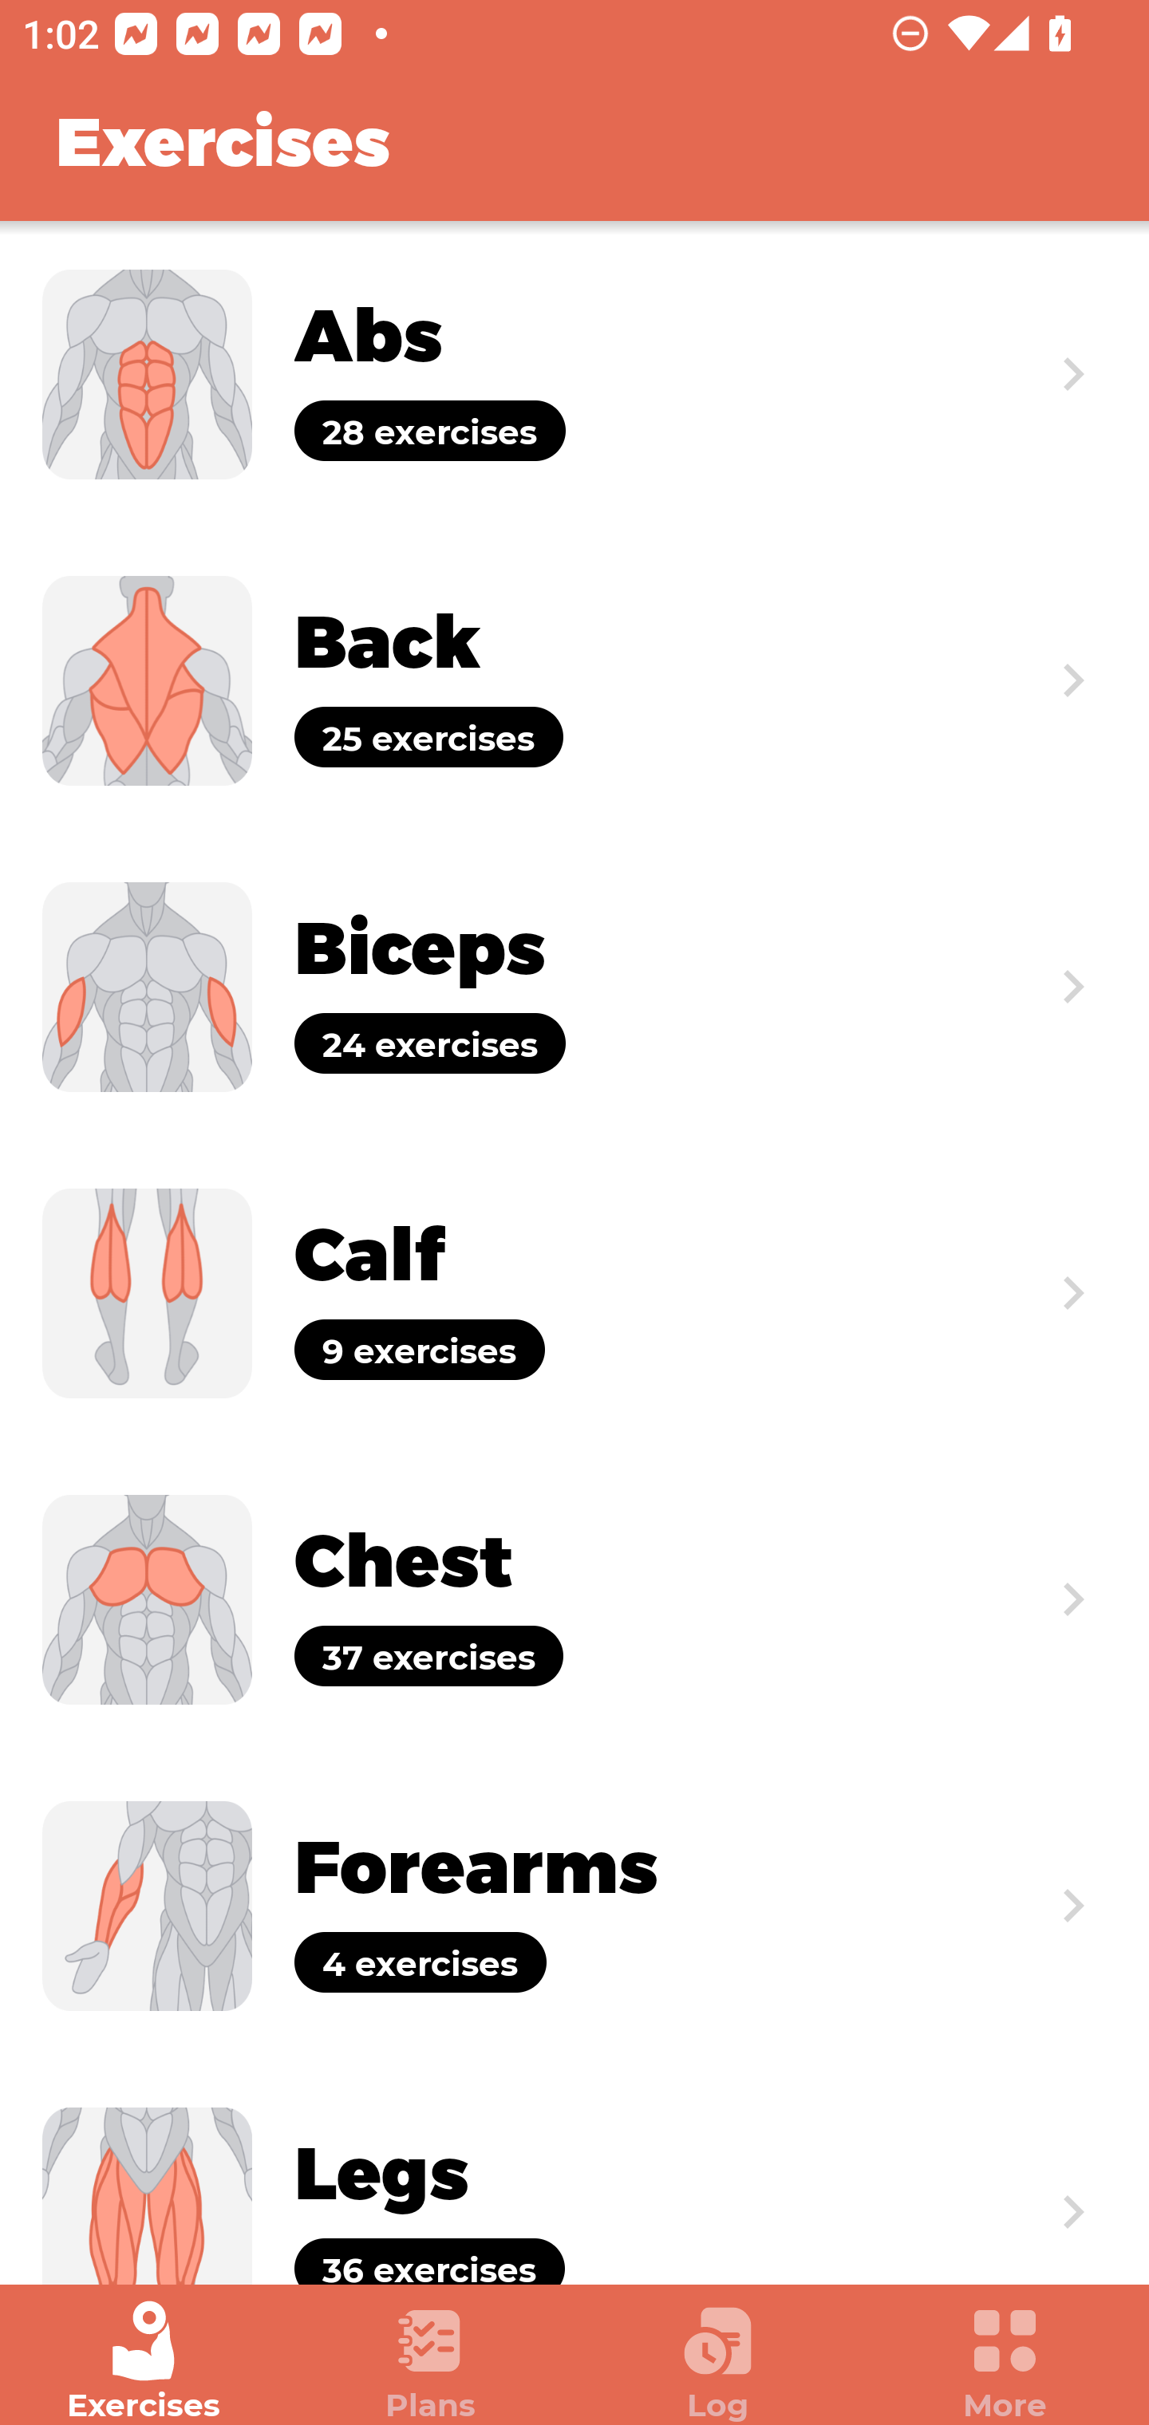  I want to click on More, so click(1005, 2361).